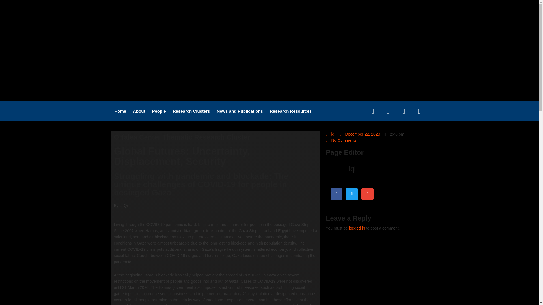 This screenshot has height=305, width=543. What do you see at coordinates (120, 111) in the screenshot?
I see `Home` at bounding box center [120, 111].